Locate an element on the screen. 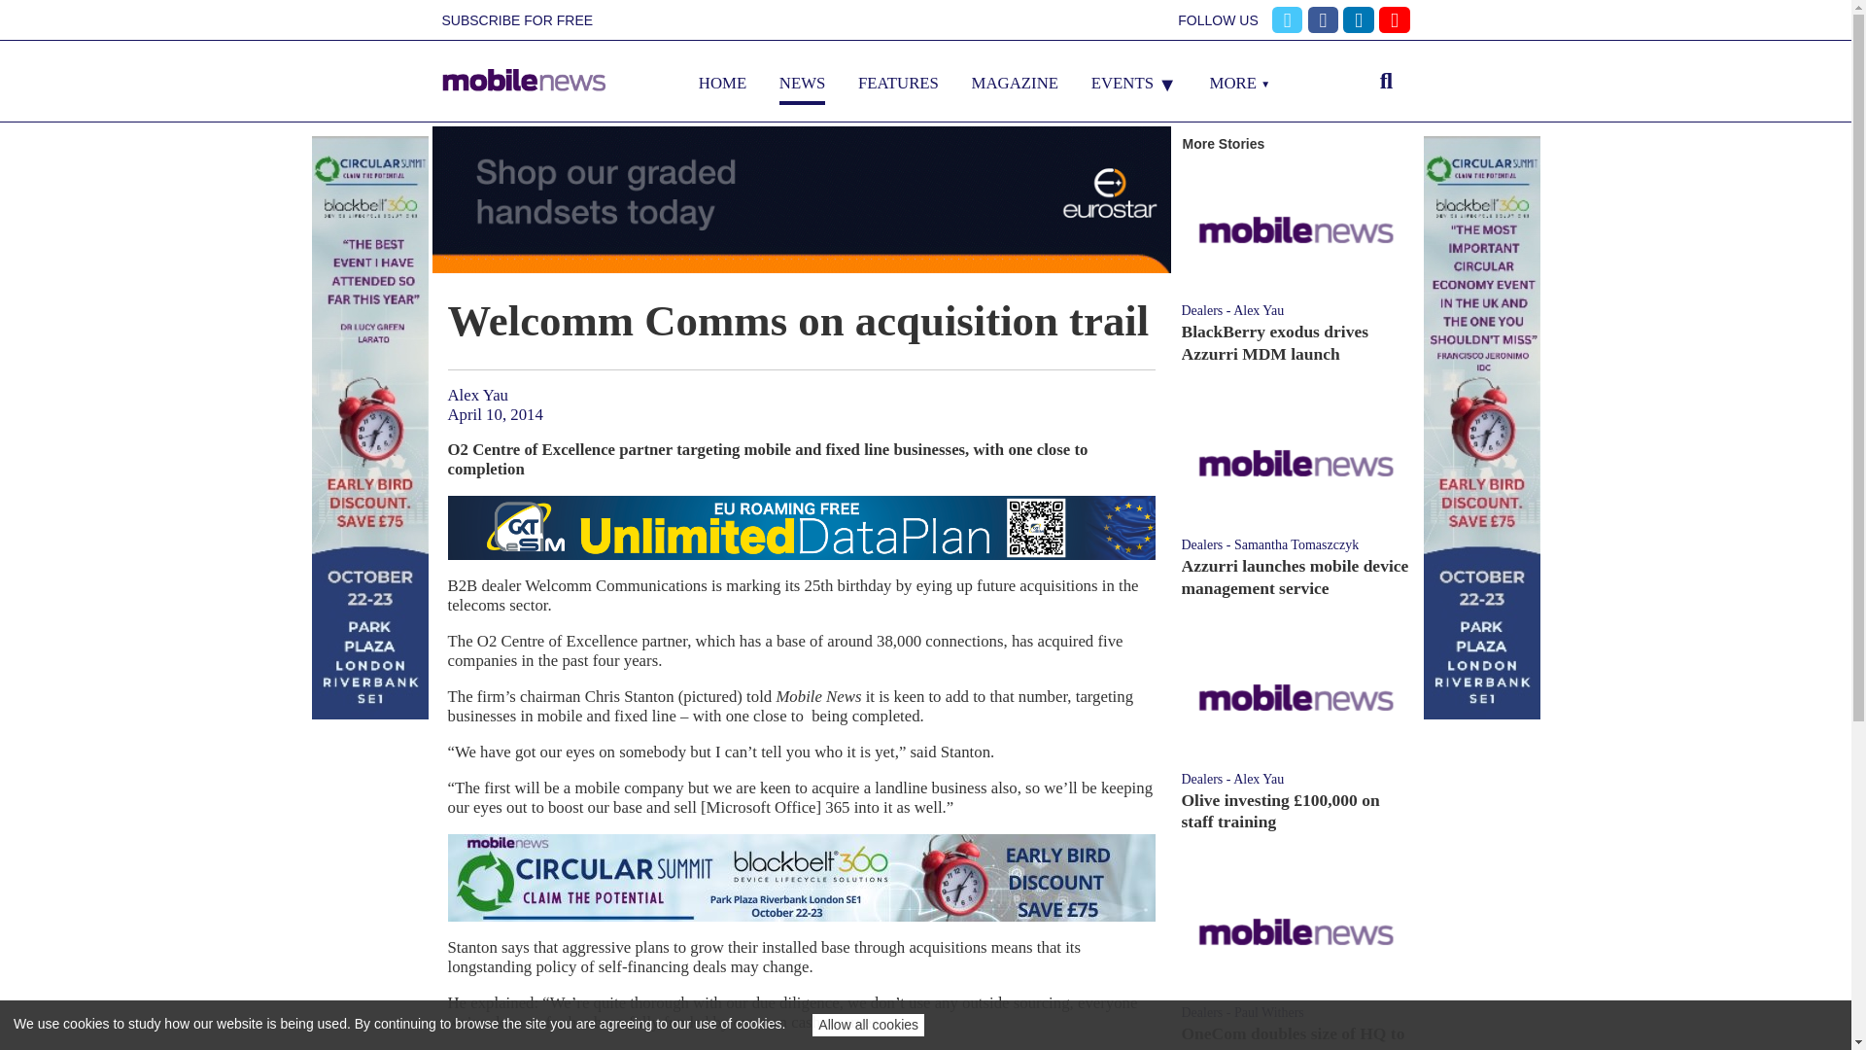 The width and height of the screenshot is (1866, 1050). MAGAZINE is located at coordinates (1016, 83).